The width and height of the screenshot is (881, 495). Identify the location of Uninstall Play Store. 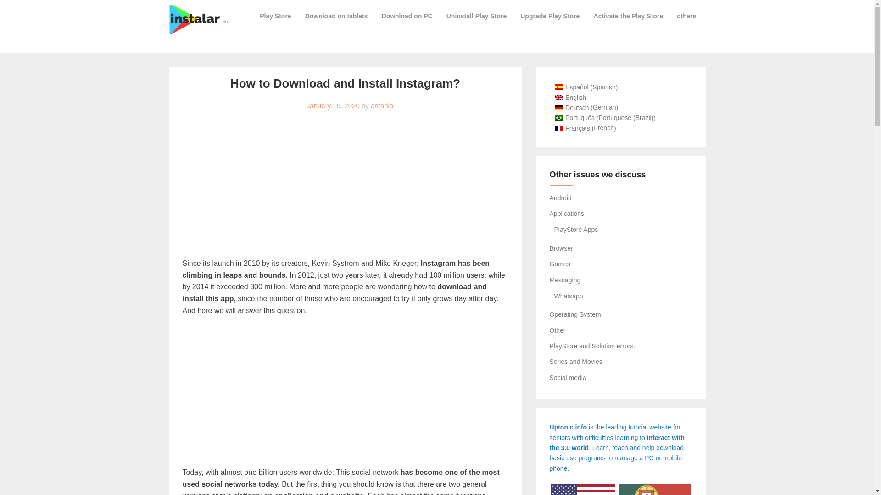
(476, 16).